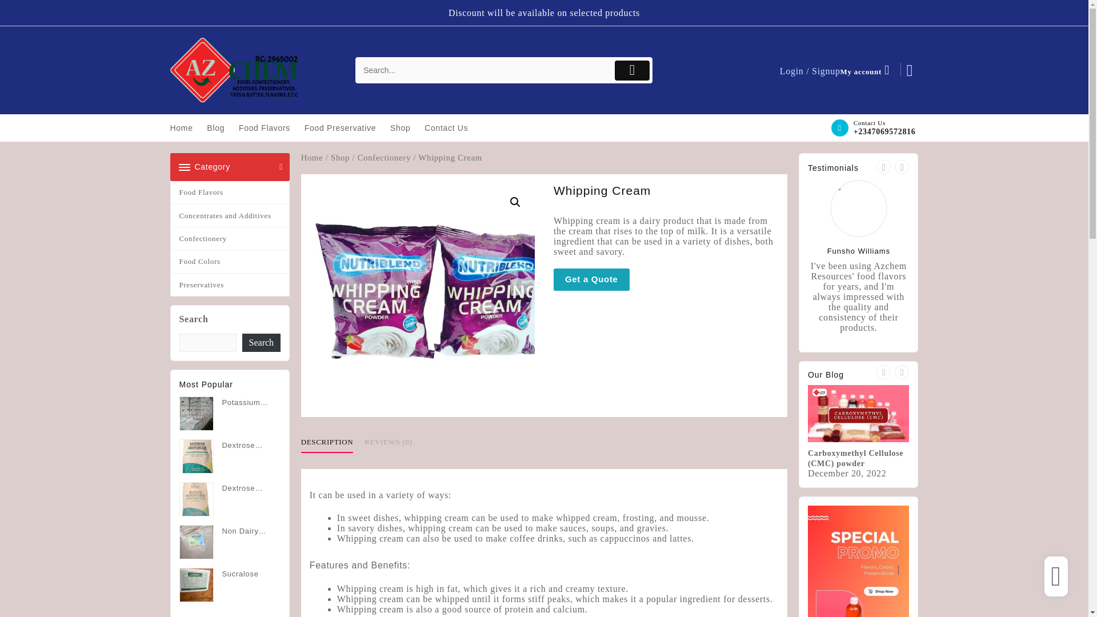  What do you see at coordinates (422, 295) in the screenshot?
I see `IMG-20211014-WA0053 Background Removed Large` at bounding box center [422, 295].